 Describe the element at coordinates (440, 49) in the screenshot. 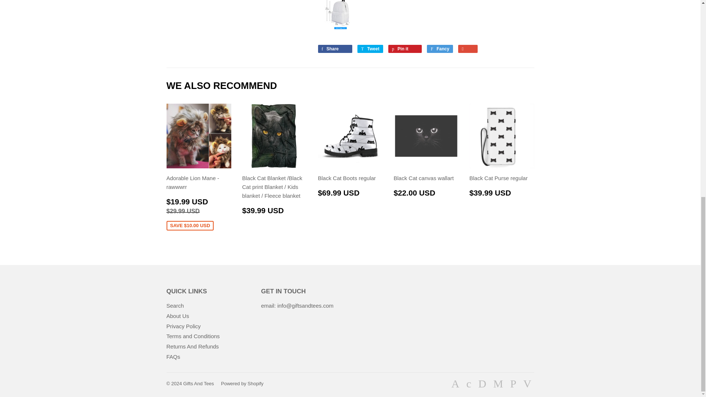

I see `Add to Fancy` at that location.